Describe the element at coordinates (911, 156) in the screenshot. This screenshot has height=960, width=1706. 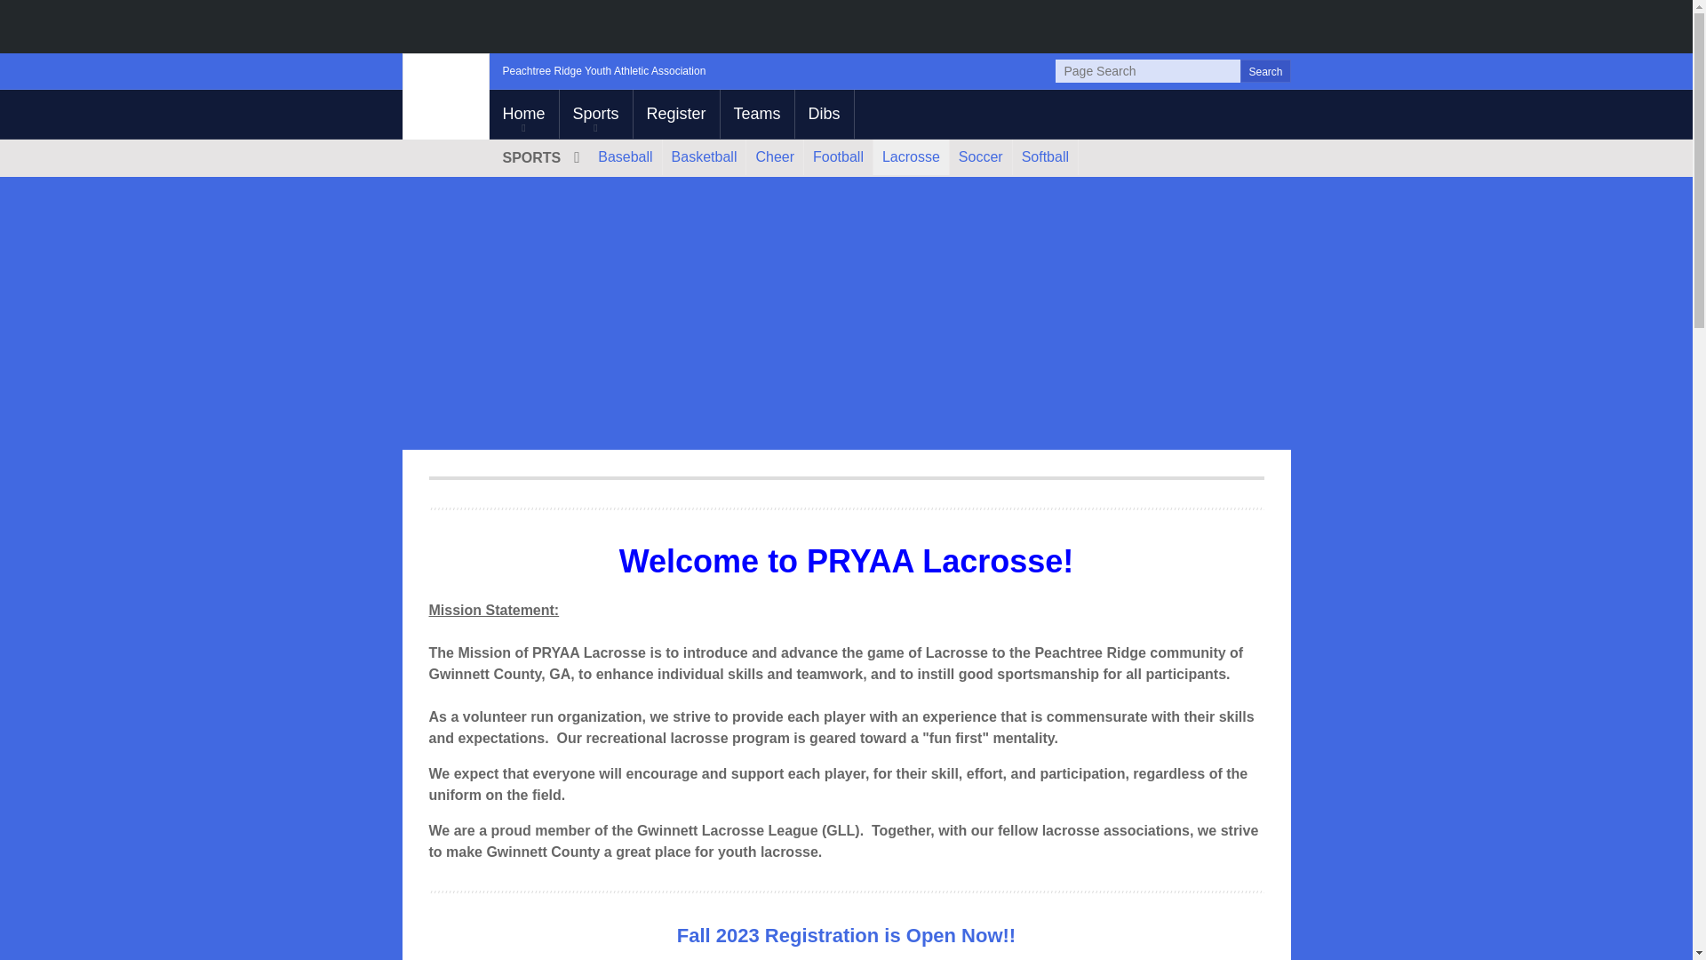
I see `Lacrosse` at that location.